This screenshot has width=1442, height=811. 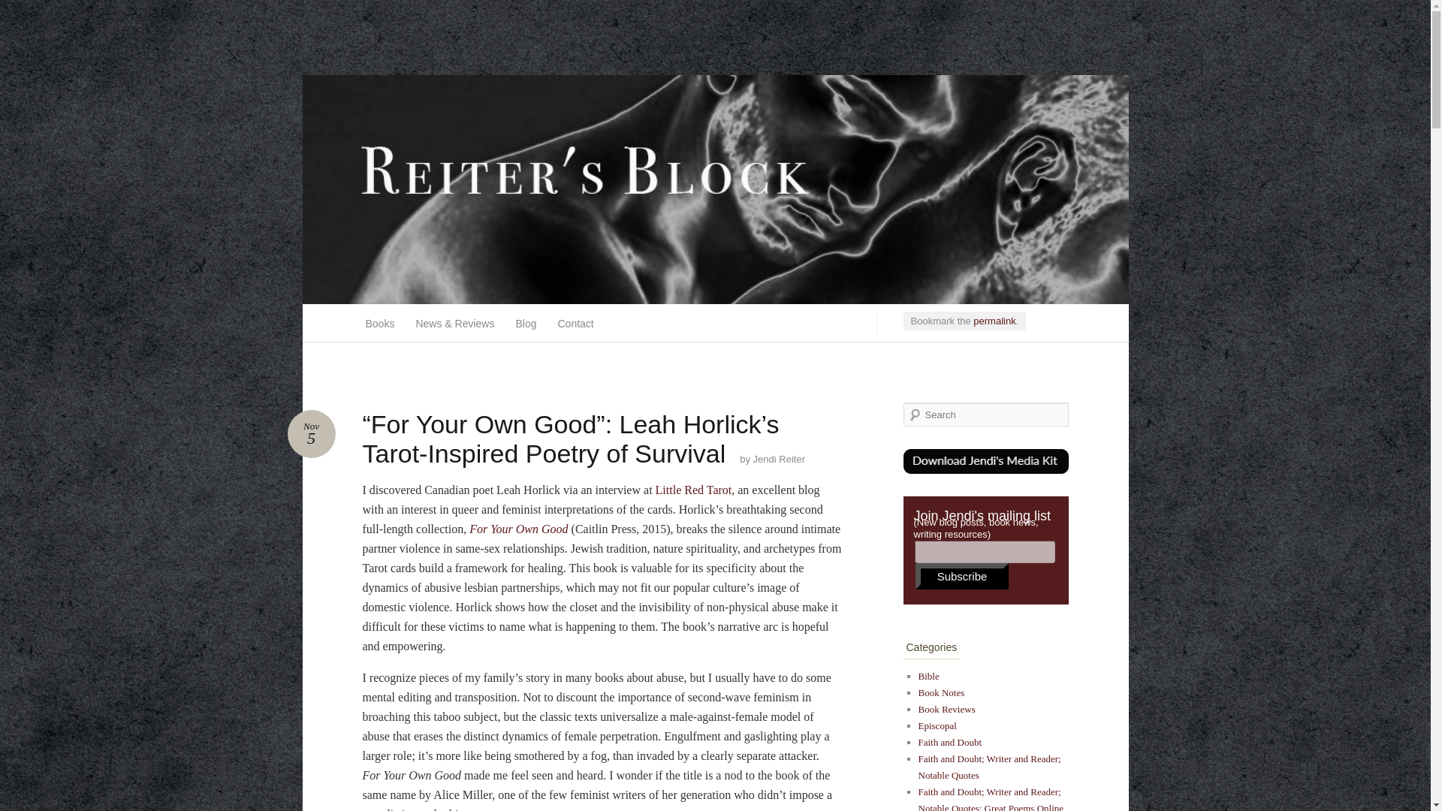 I want to click on Jendi Reiter, so click(x=778, y=458).